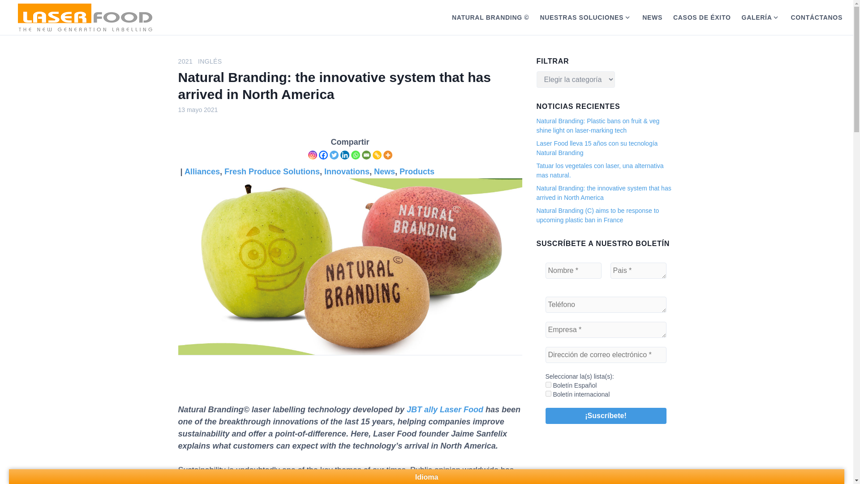  I want to click on 2021, so click(185, 61).